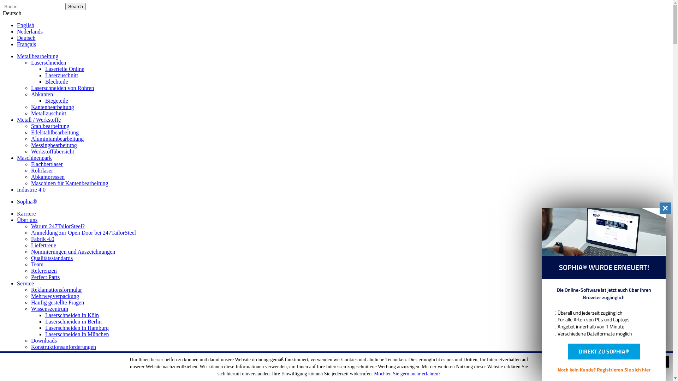 Image resolution: width=678 pixels, height=381 pixels. What do you see at coordinates (49, 114) in the screenshot?
I see `Metallzuschnitt` at bounding box center [49, 114].